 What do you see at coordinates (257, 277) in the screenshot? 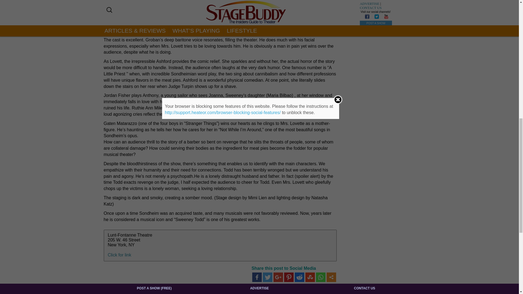
I see `Facebook` at bounding box center [257, 277].